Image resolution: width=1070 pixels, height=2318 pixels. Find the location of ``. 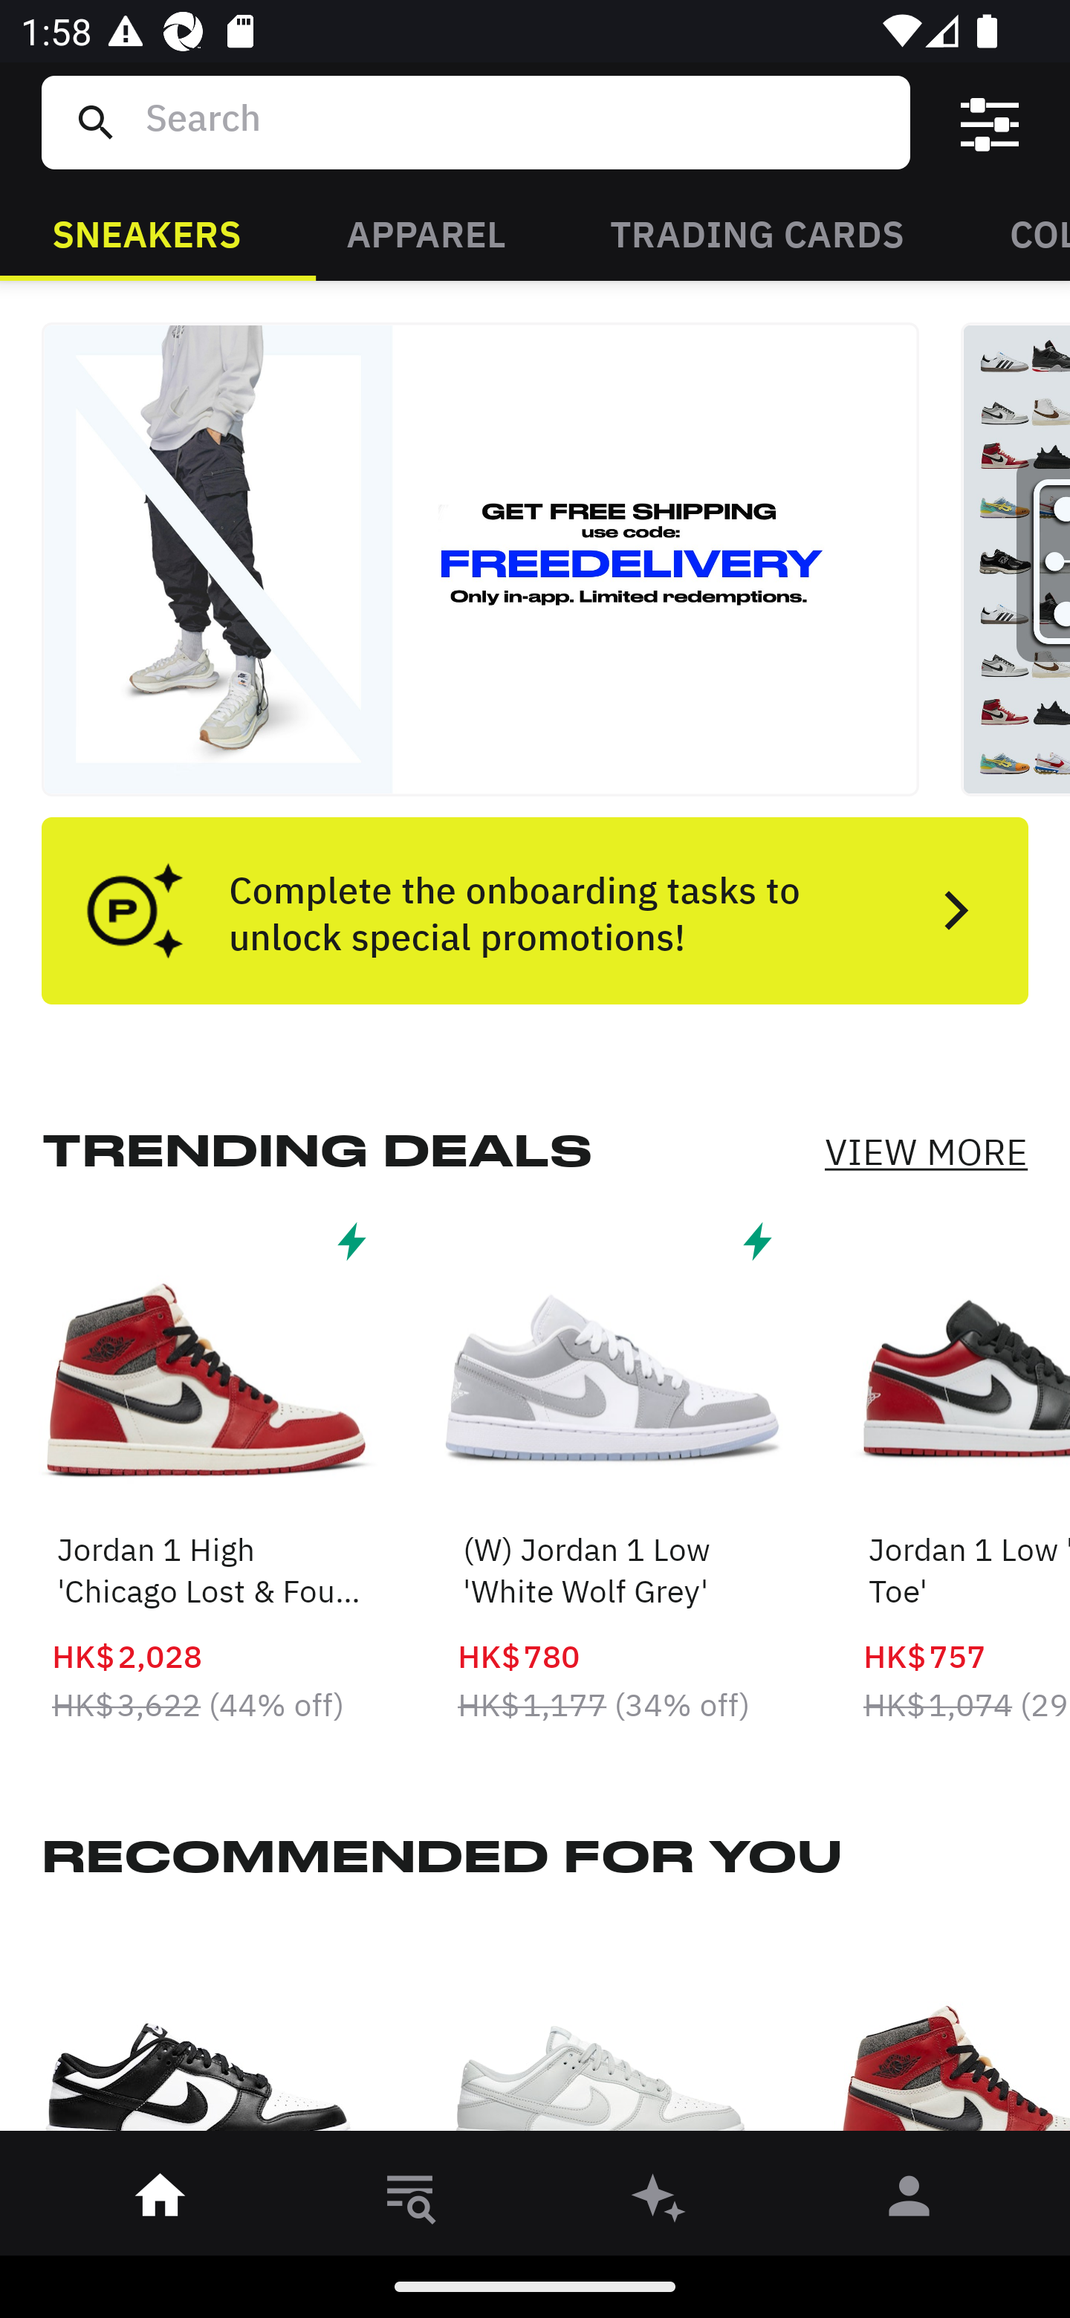

 is located at coordinates (990, 123).